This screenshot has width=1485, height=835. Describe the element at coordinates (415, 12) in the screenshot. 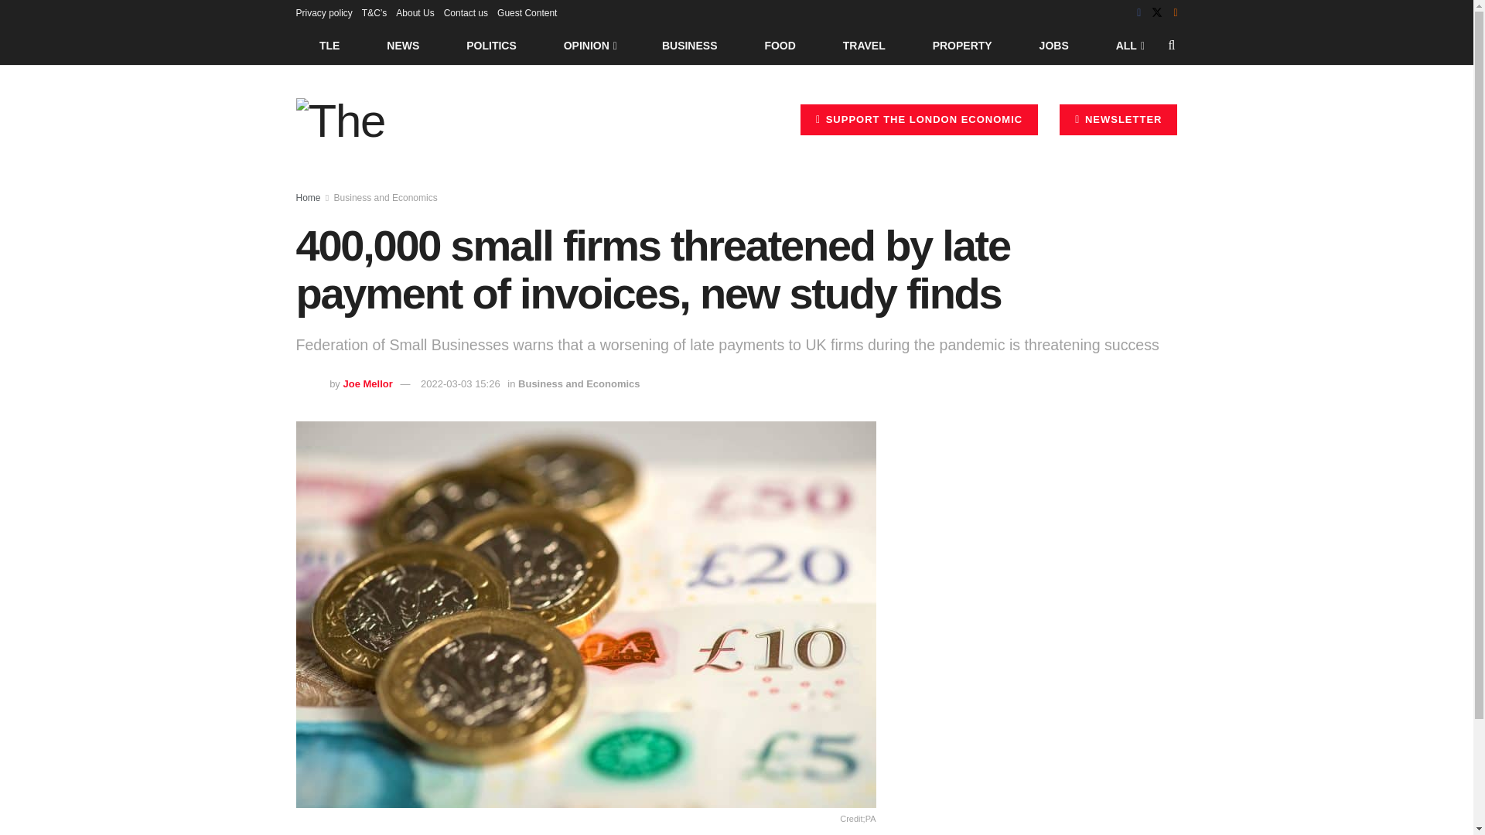

I see `About Us` at that location.